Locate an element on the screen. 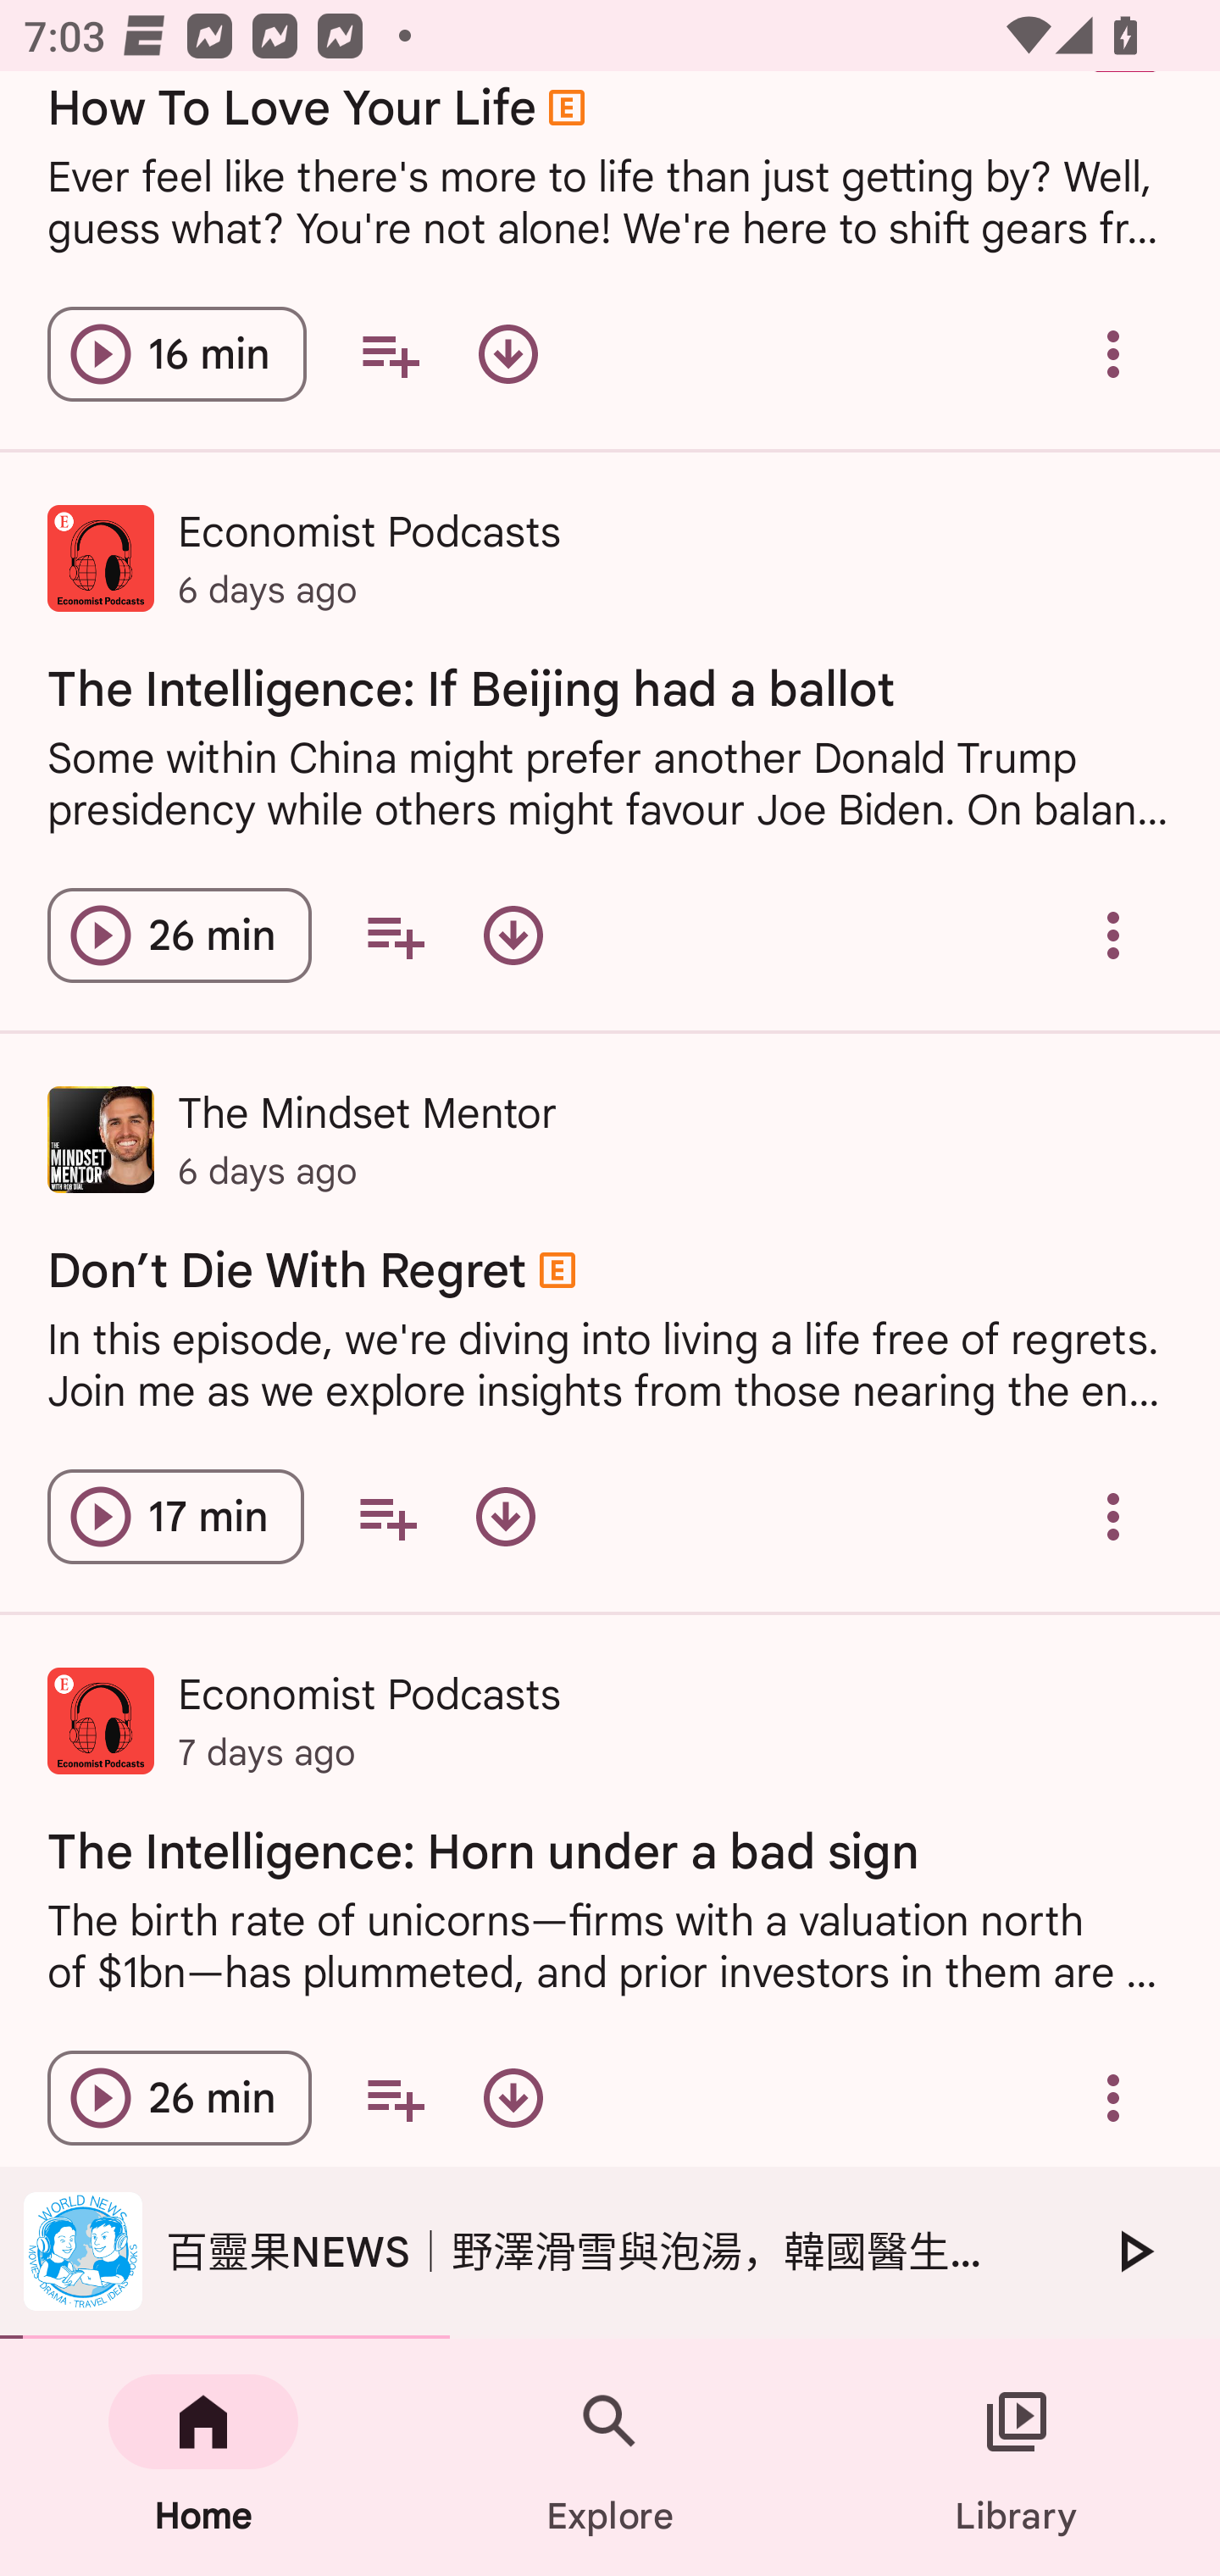  Download episode is located at coordinates (513, 935).